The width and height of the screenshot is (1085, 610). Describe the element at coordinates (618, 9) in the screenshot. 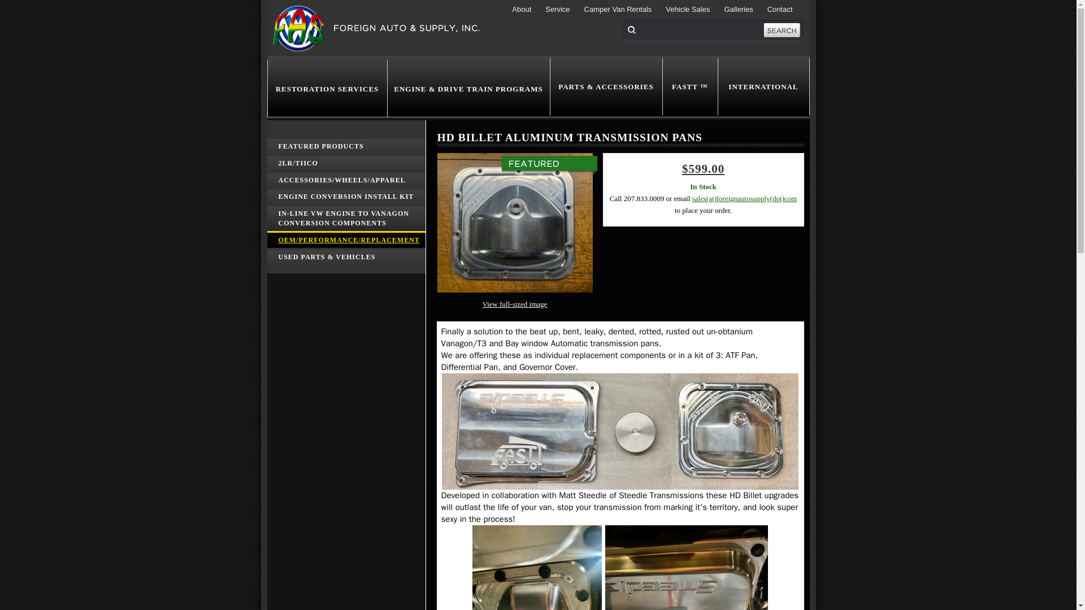

I see `Camper Van Rentals` at that location.